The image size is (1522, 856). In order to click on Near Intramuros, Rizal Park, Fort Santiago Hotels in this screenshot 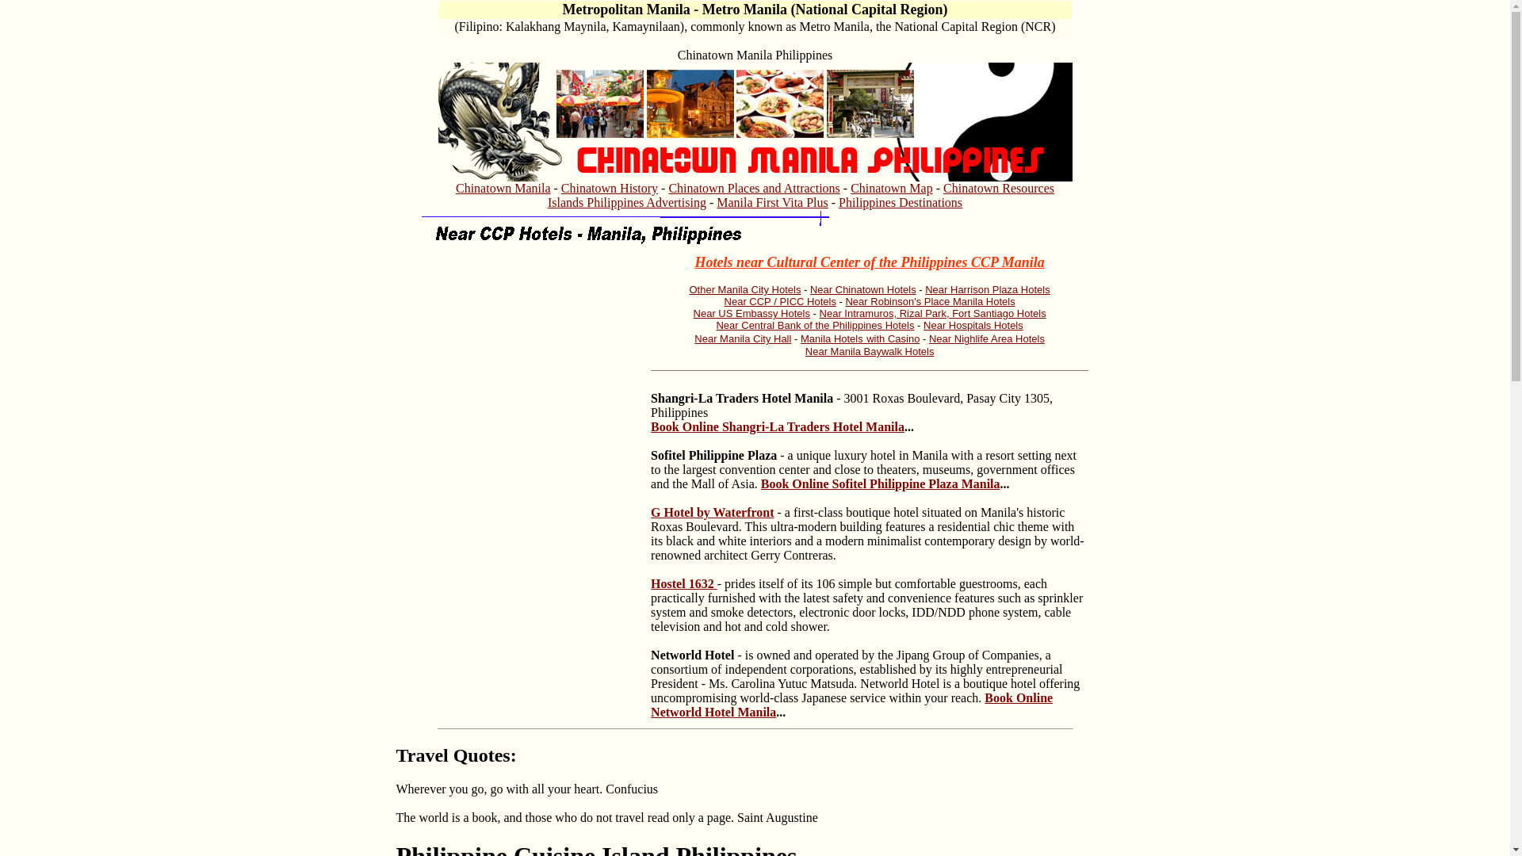, I will do `click(933, 312)`.